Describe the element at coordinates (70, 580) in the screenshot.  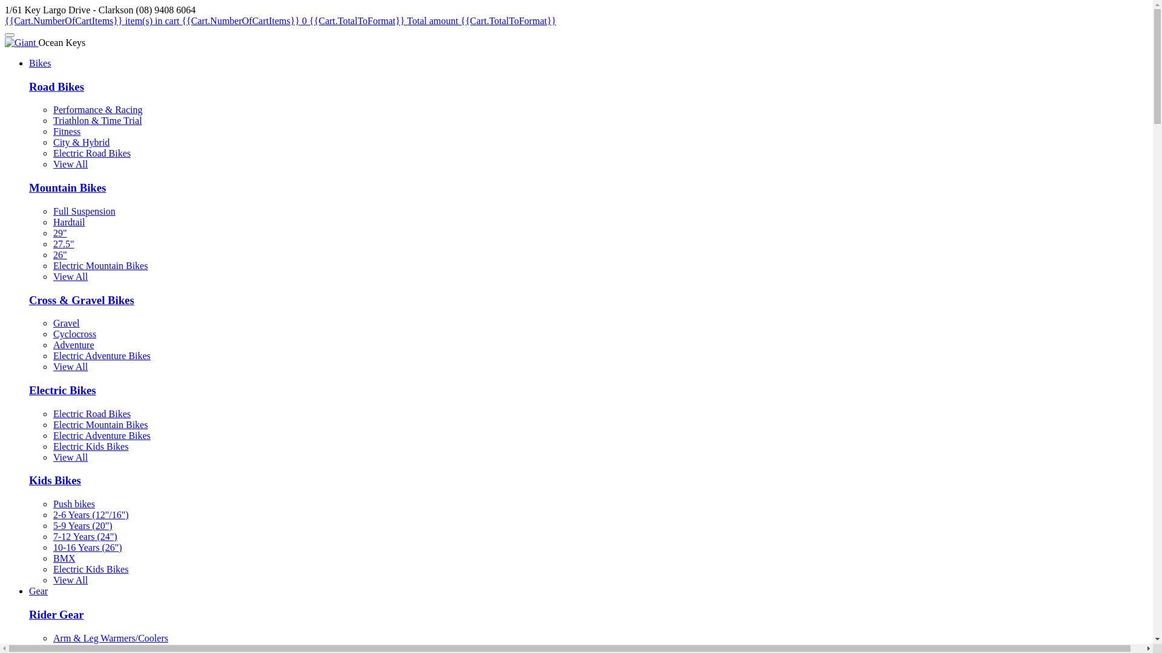
I see `View All` at that location.